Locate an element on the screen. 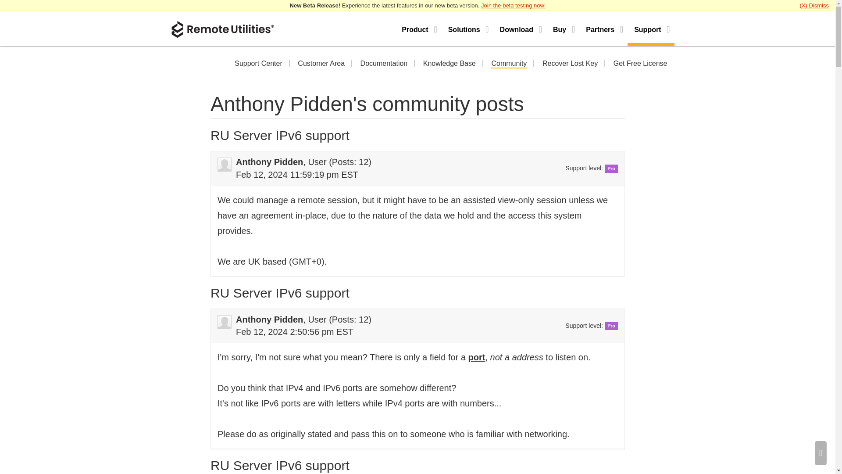 This screenshot has width=842, height=474. Join the beta testing now! is located at coordinates (513, 5).